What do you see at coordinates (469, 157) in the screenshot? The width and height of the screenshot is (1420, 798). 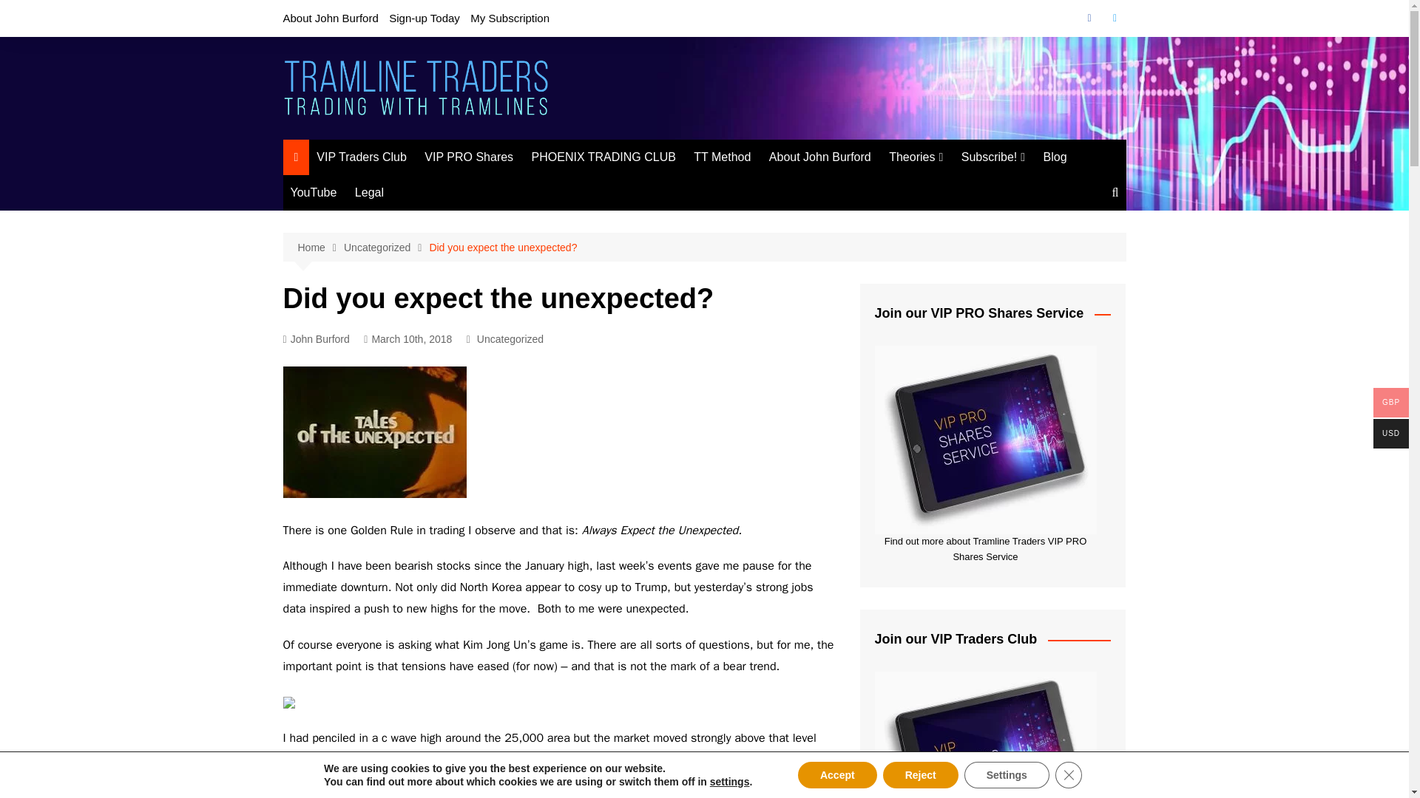 I see `VIP PRO Shares` at bounding box center [469, 157].